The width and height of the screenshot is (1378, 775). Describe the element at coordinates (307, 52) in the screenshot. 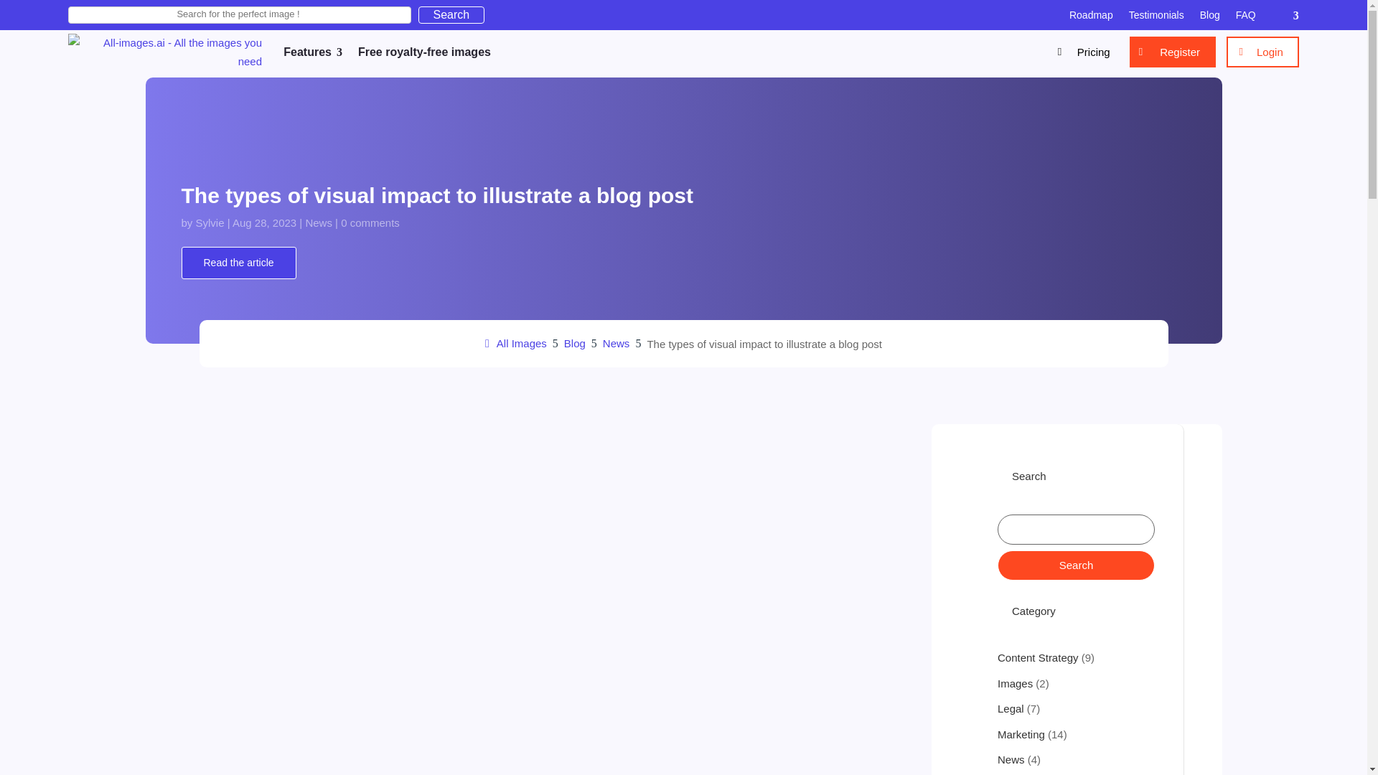

I see `Features` at that location.